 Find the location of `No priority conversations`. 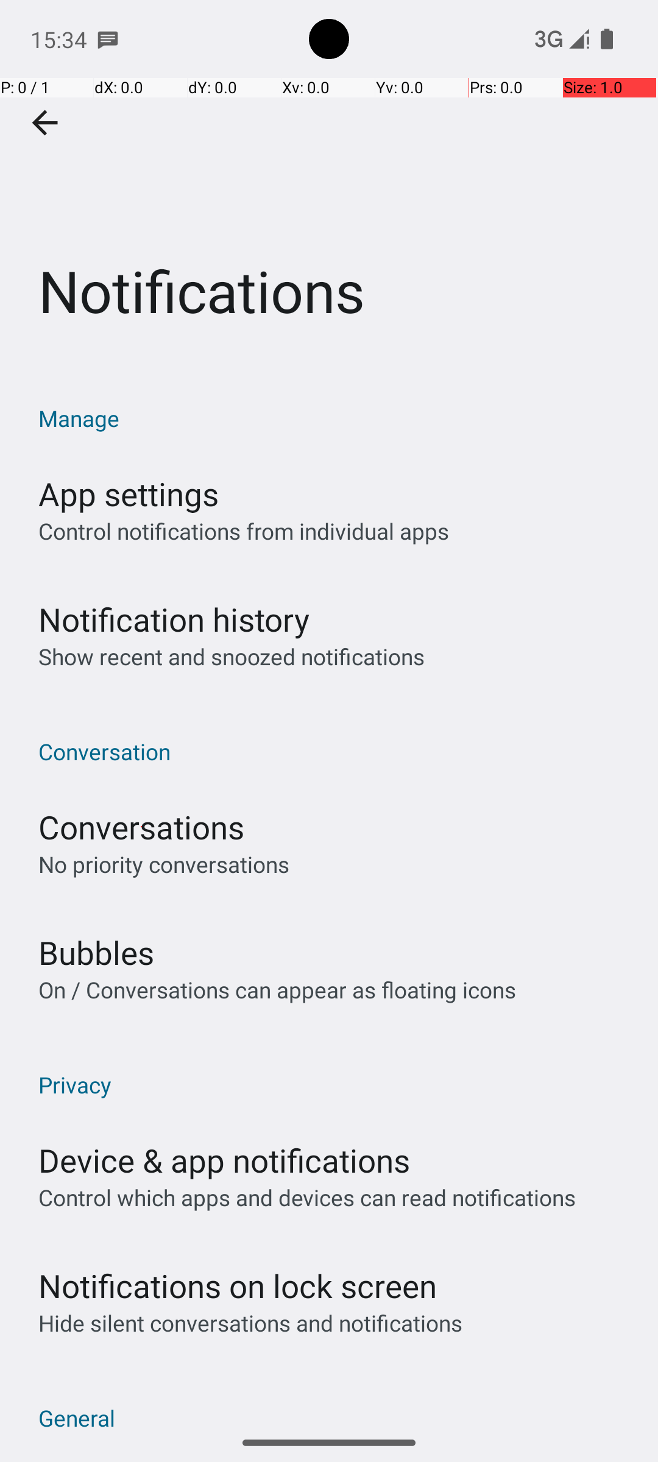

No priority conversations is located at coordinates (164, 864).